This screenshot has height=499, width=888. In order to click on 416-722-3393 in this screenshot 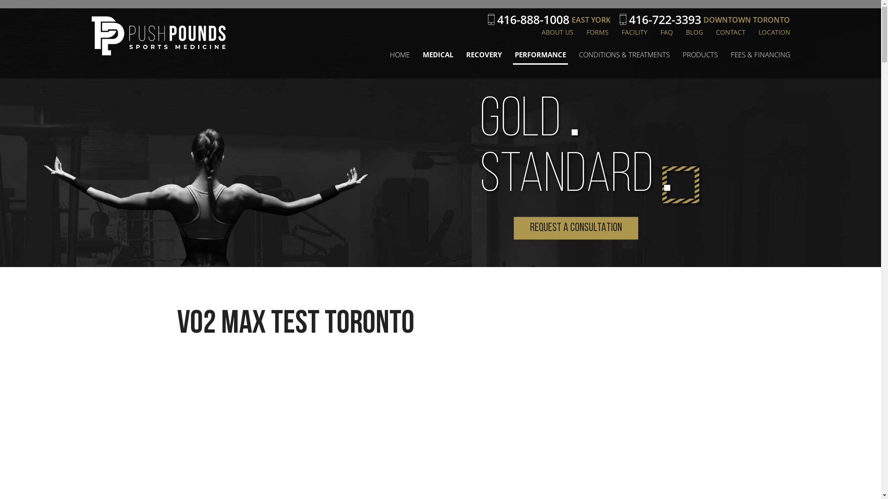, I will do `click(660, 19)`.